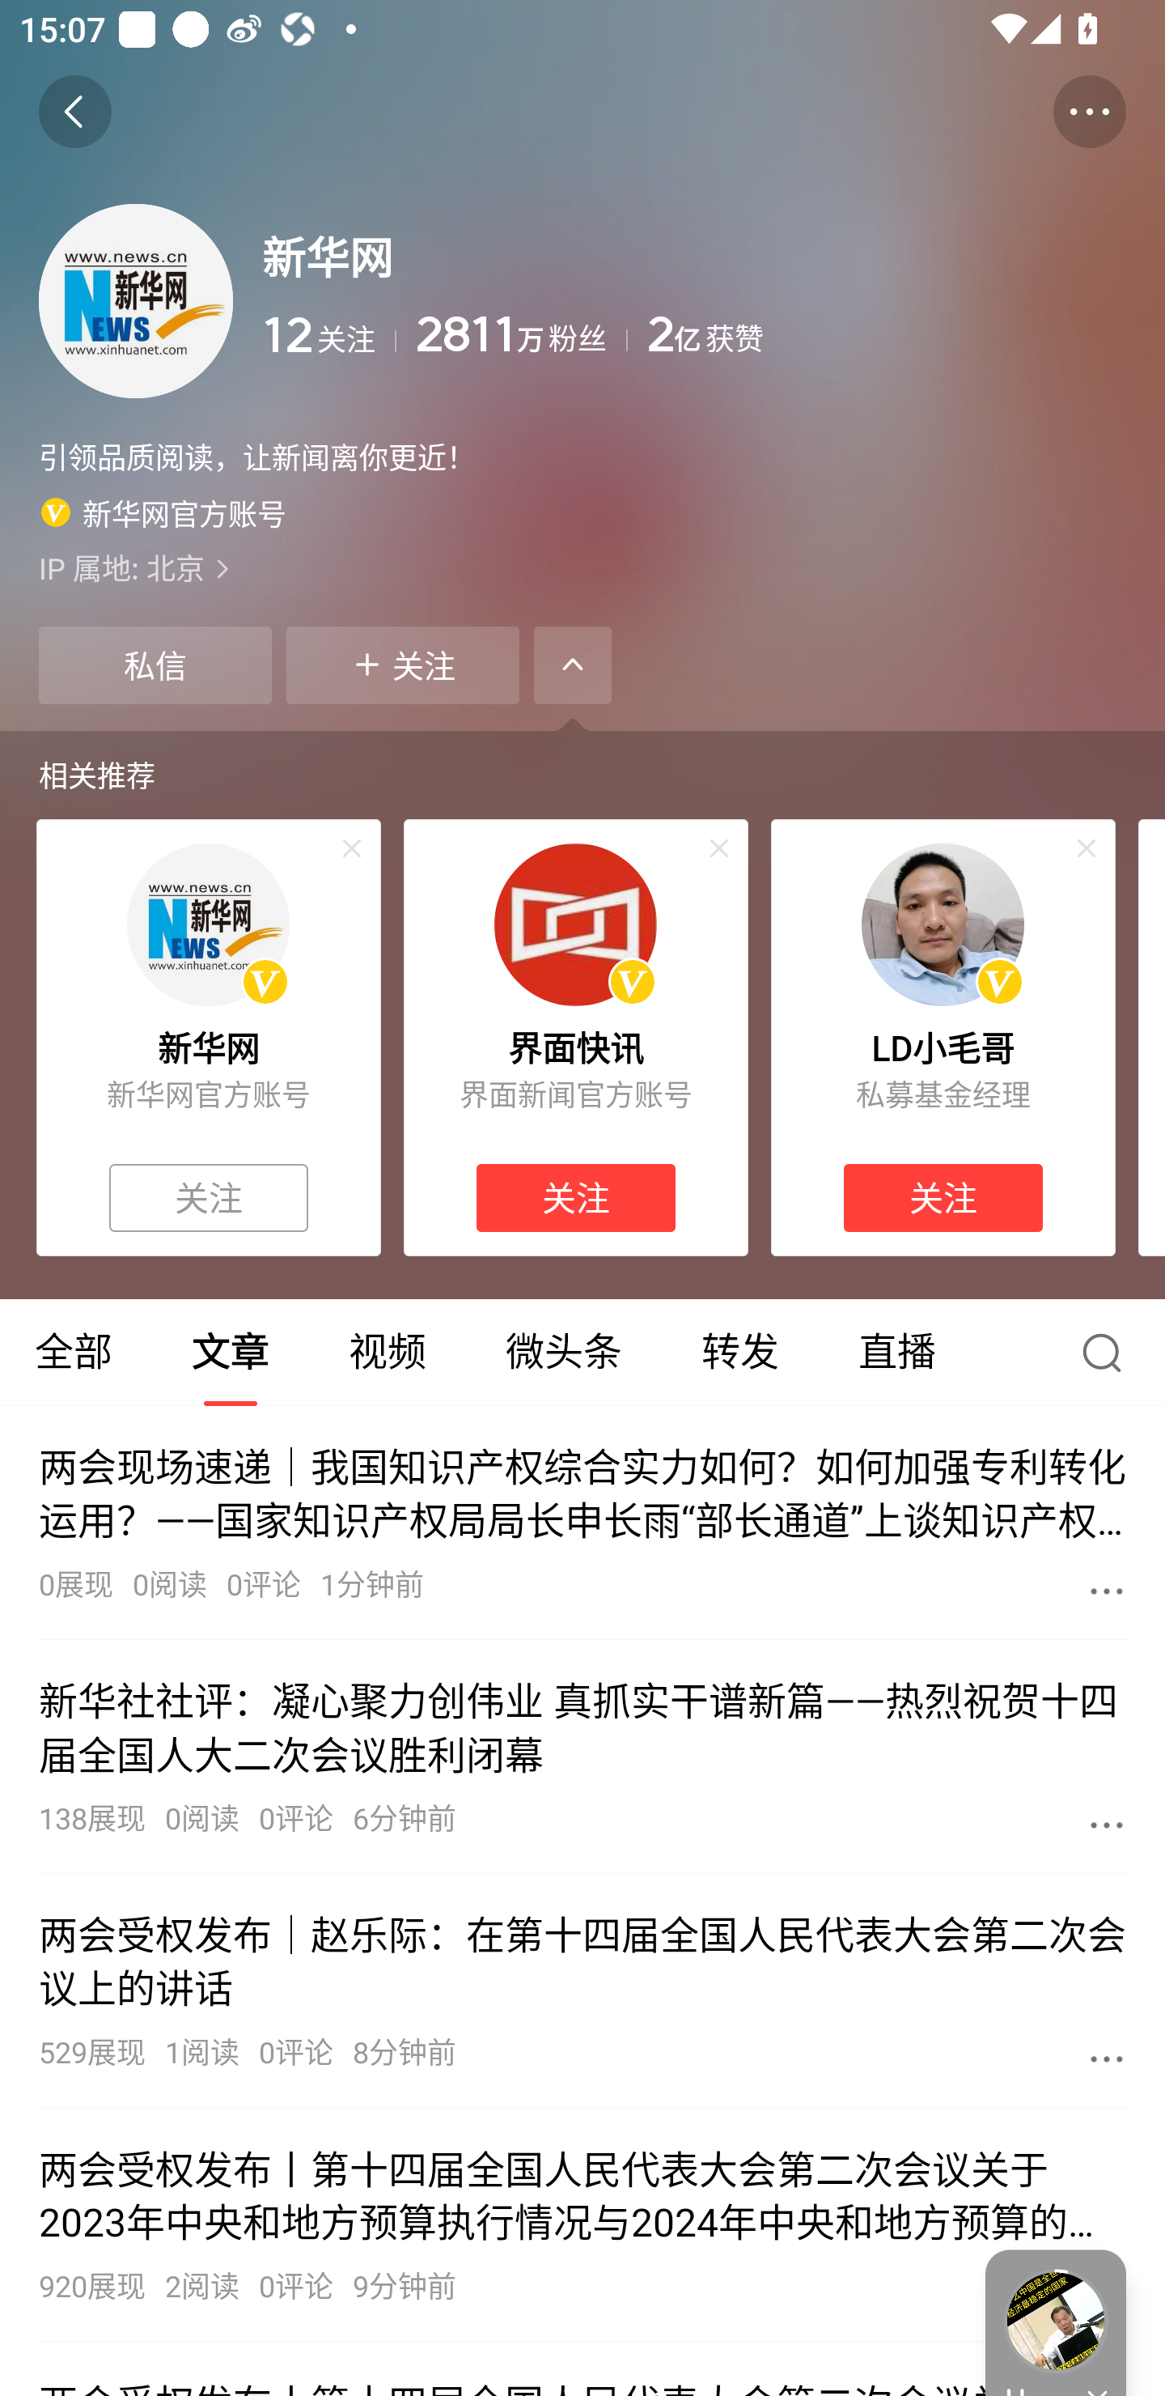  I want to click on 更多, so click(1107, 2058).